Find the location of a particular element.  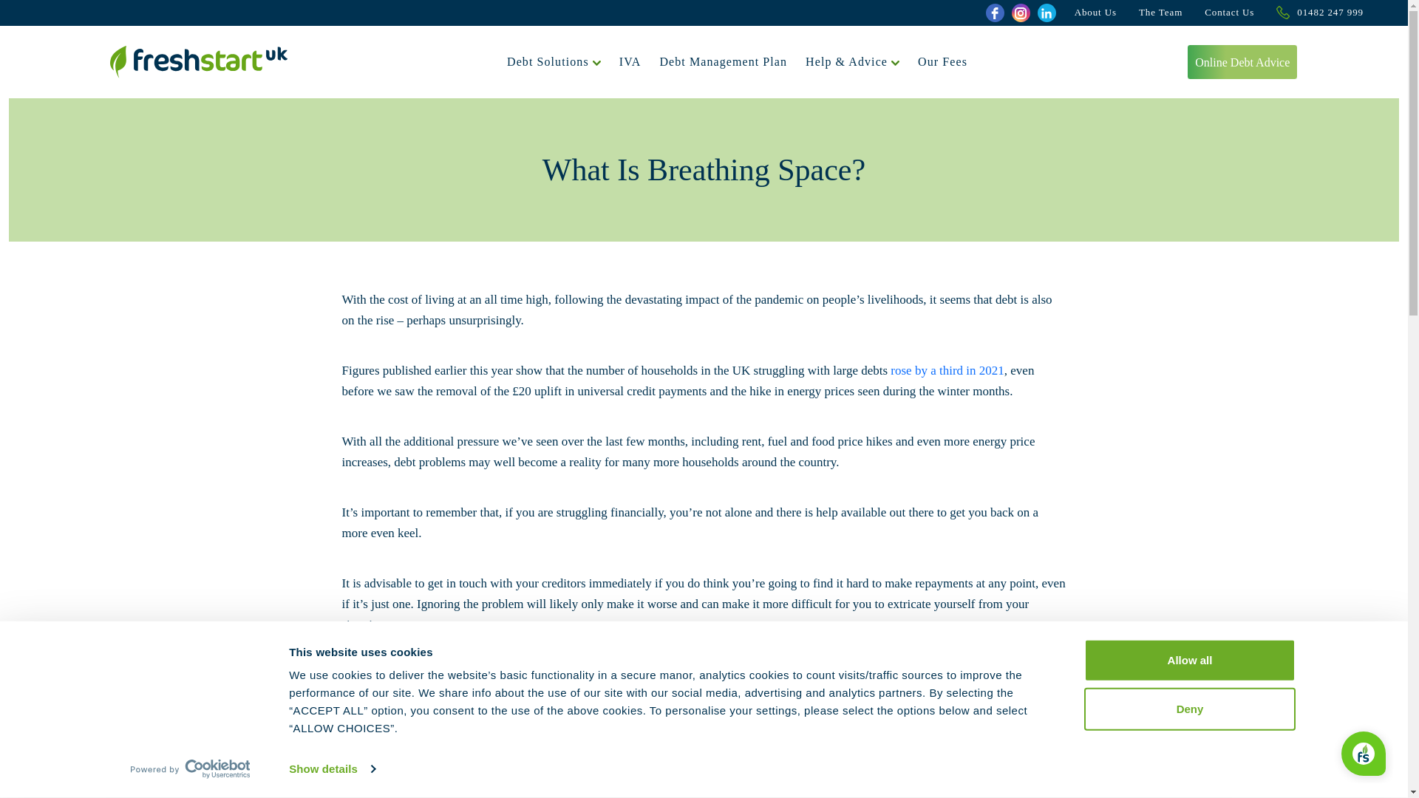

Show details is located at coordinates (331, 769).